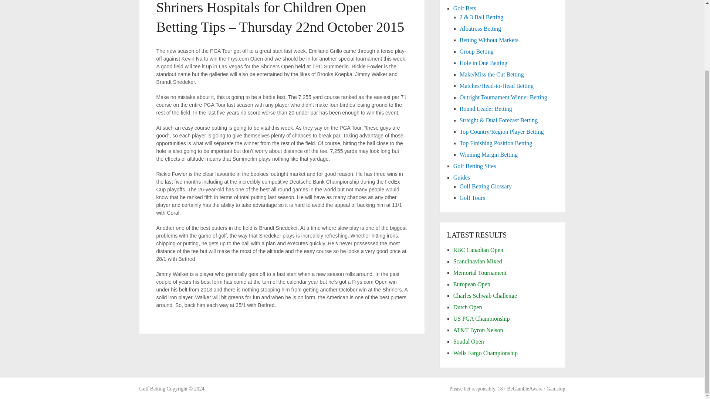 The image size is (710, 399). I want to click on How to Bet on Golf Online, so click(152, 389).